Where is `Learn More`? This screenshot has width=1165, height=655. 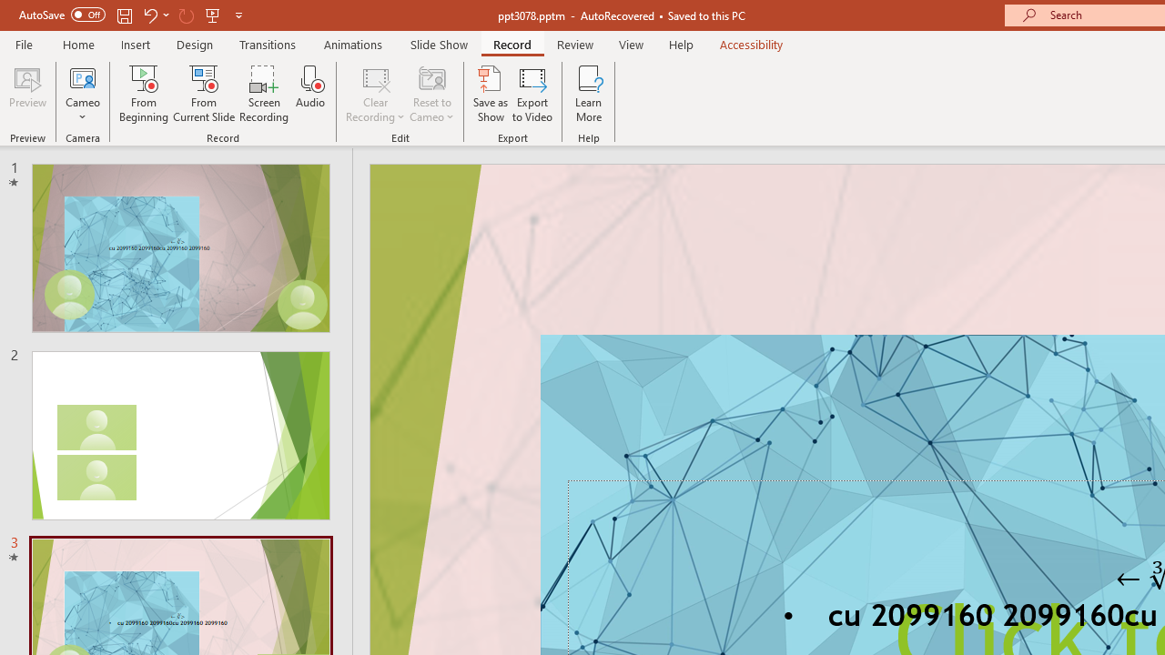 Learn More is located at coordinates (588, 93).